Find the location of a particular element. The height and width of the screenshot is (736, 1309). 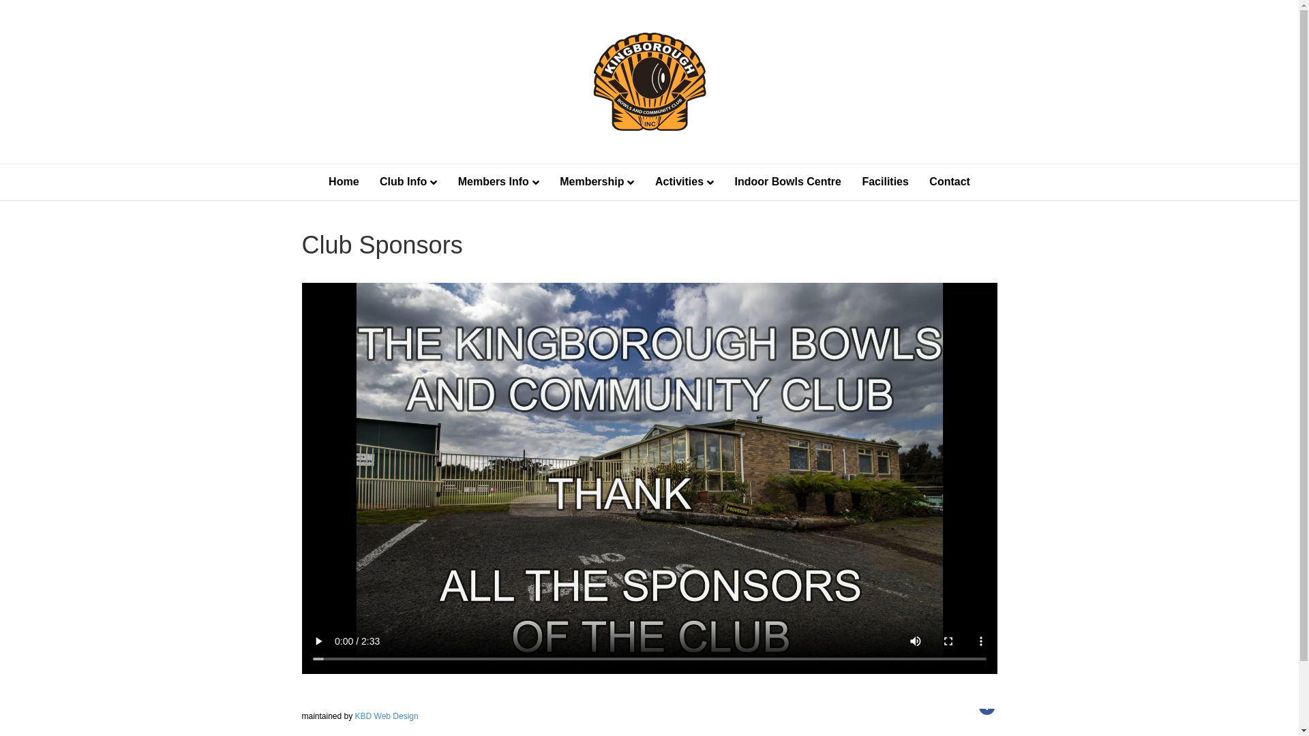

Members Info is located at coordinates (499, 183).